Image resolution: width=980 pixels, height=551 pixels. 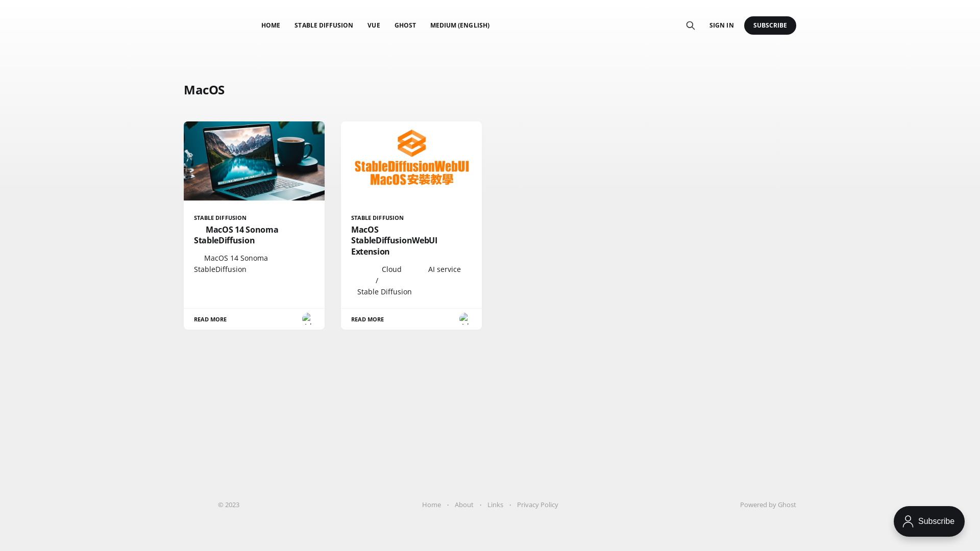 What do you see at coordinates (431, 505) in the screenshot?
I see `Home` at bounding box center [431, 505].